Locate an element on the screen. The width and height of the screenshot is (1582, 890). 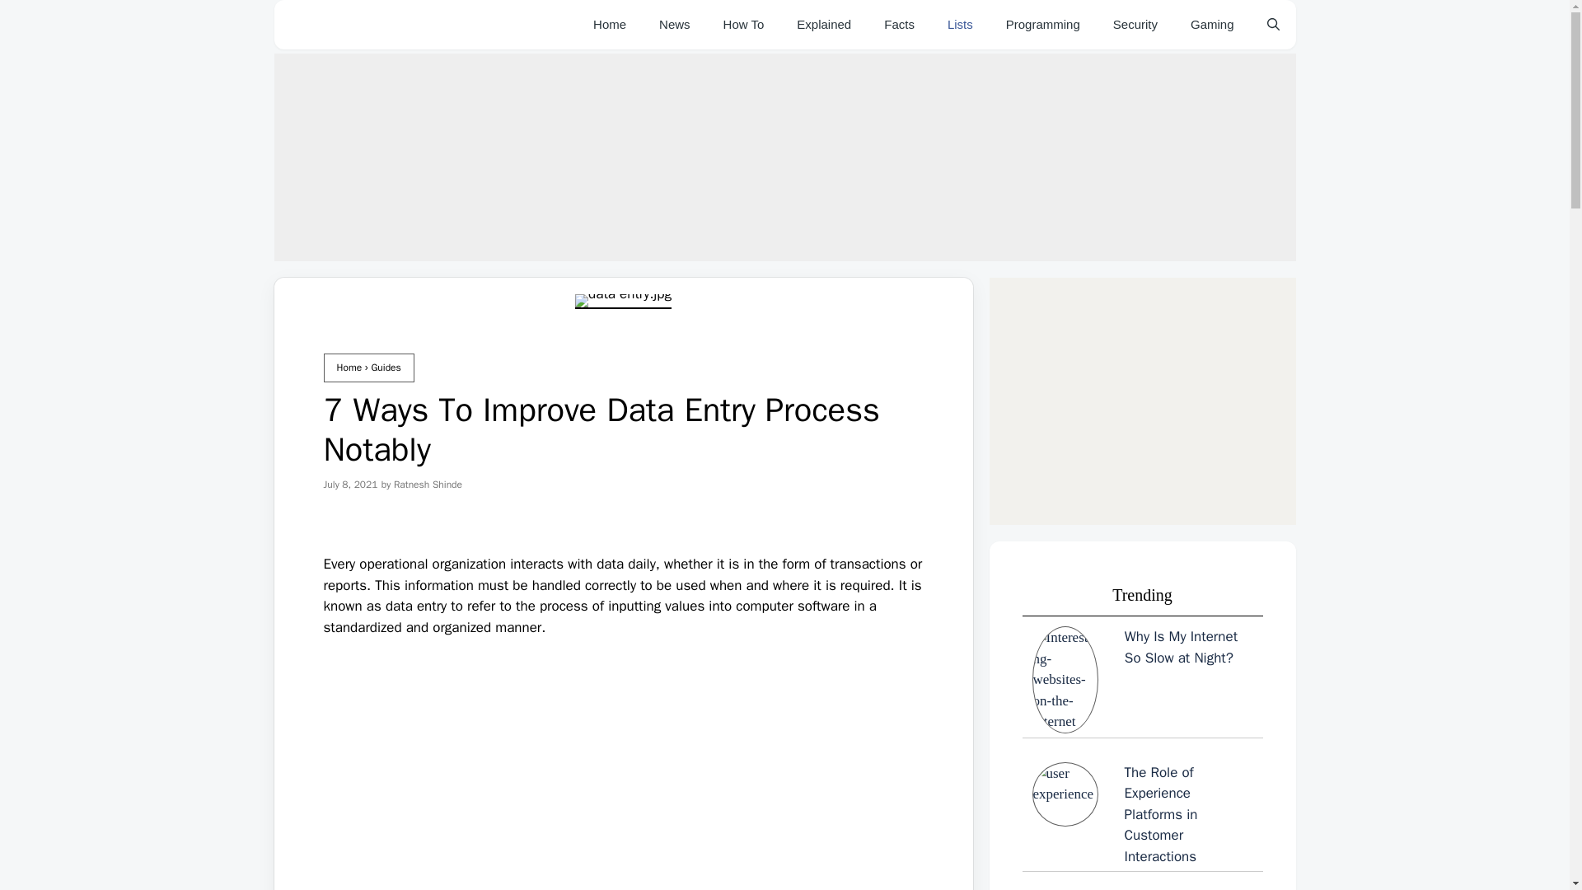
Security is located at coordinates (1135, 25).